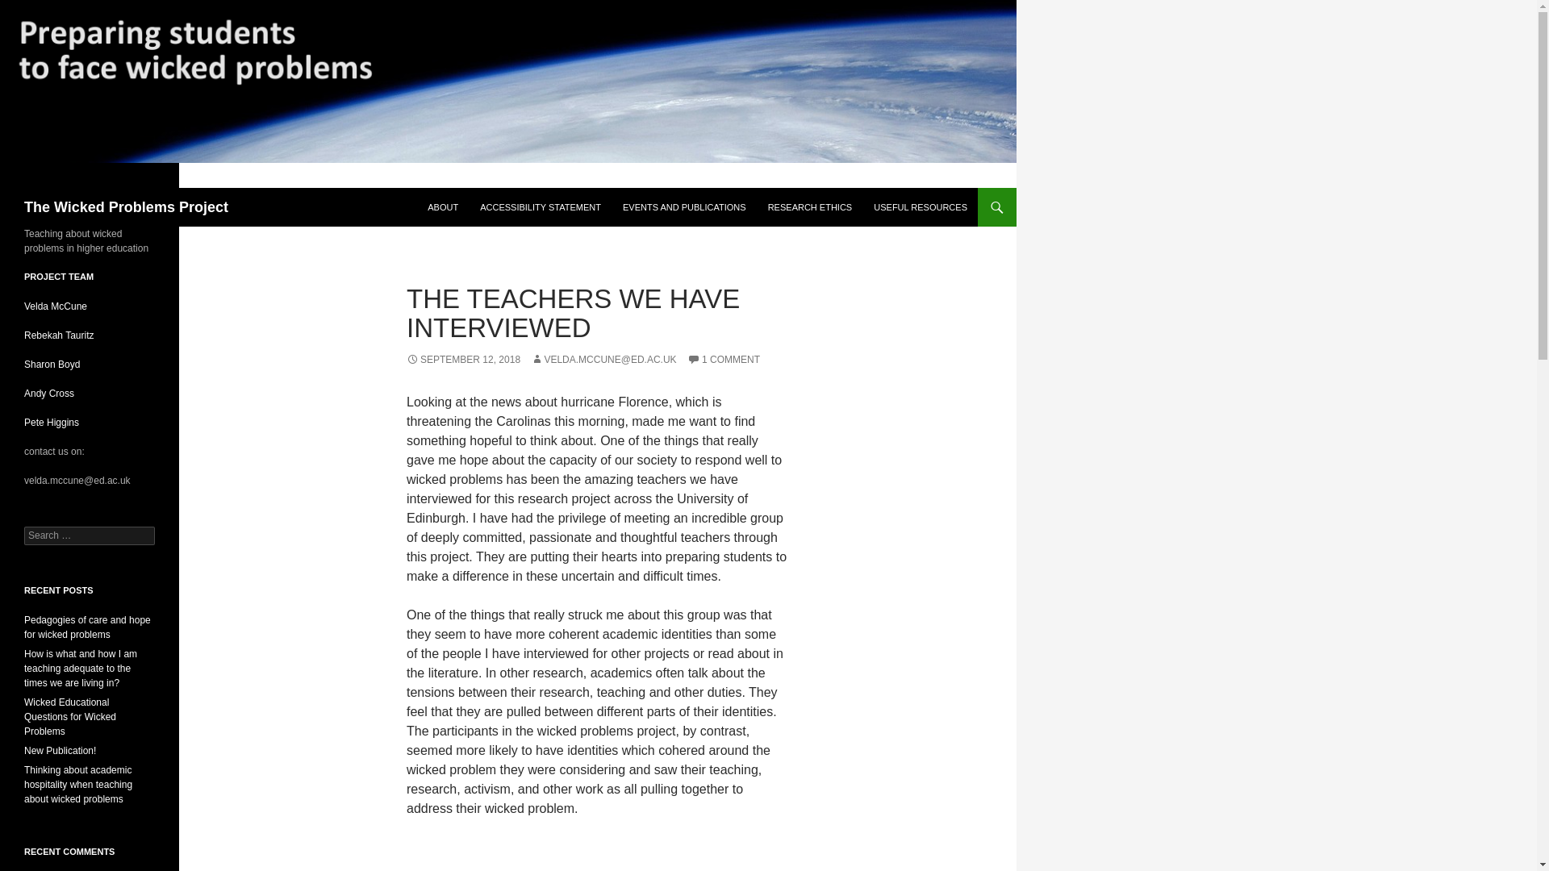 The width and height of the screenshot is (1549, 871). Describe the element at coordinates (70, 716) in the screenshot. I see `Wicked Educational Questions for Wicked Problems` at that location.